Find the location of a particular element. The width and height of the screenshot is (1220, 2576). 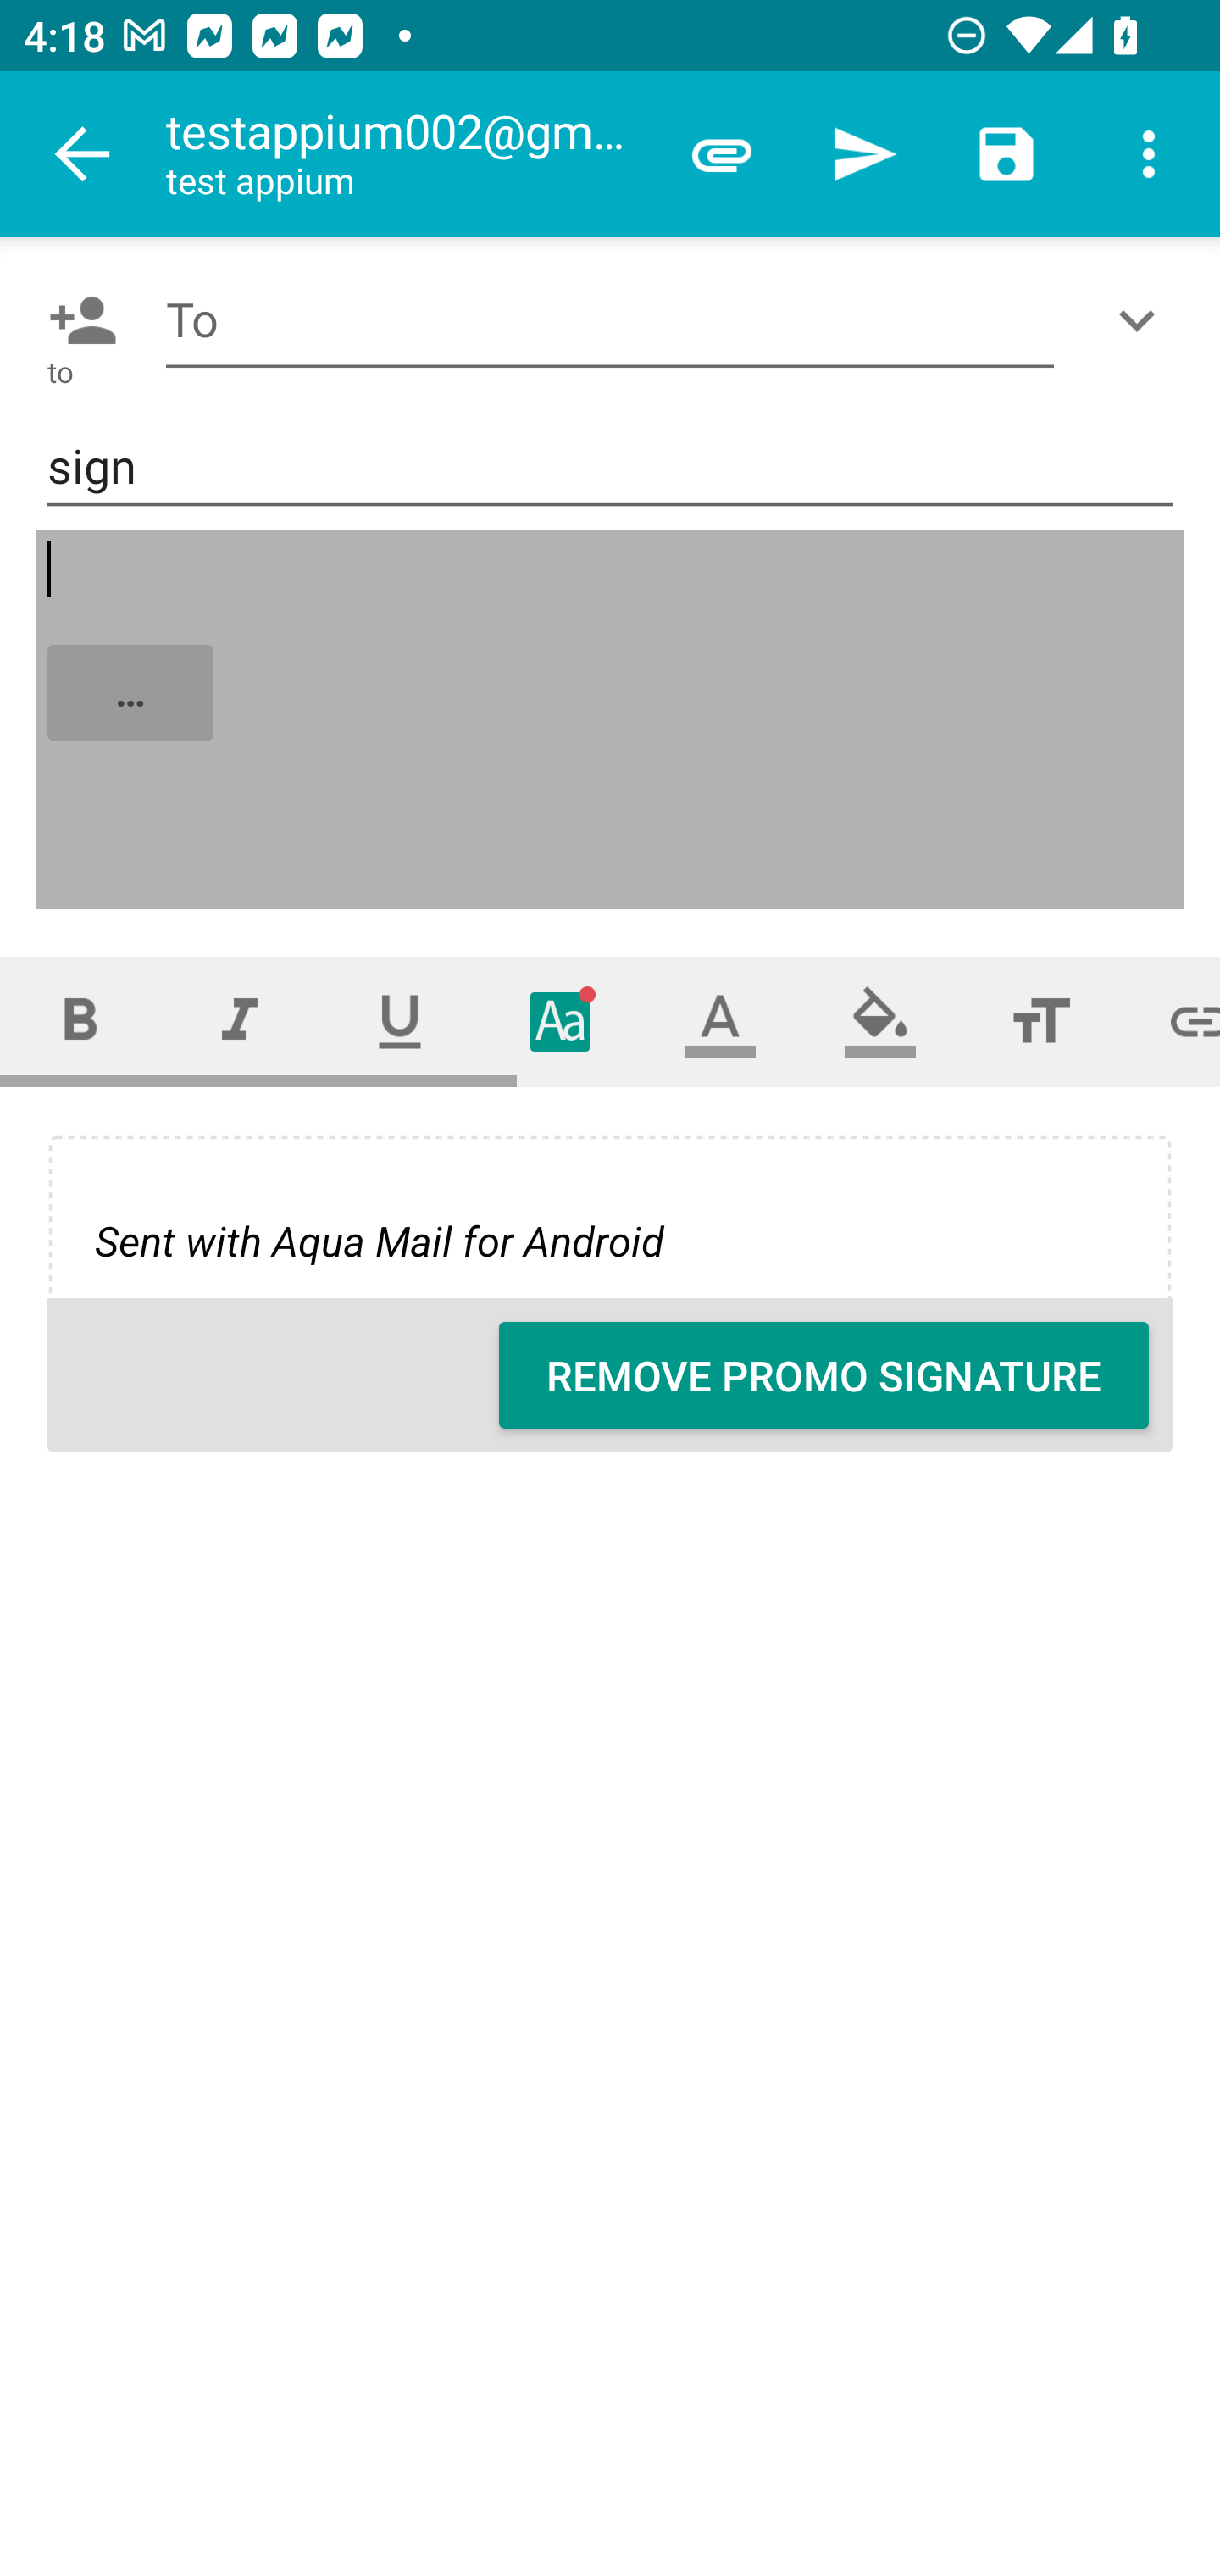

Italic is located at coordinates (239, 1020).